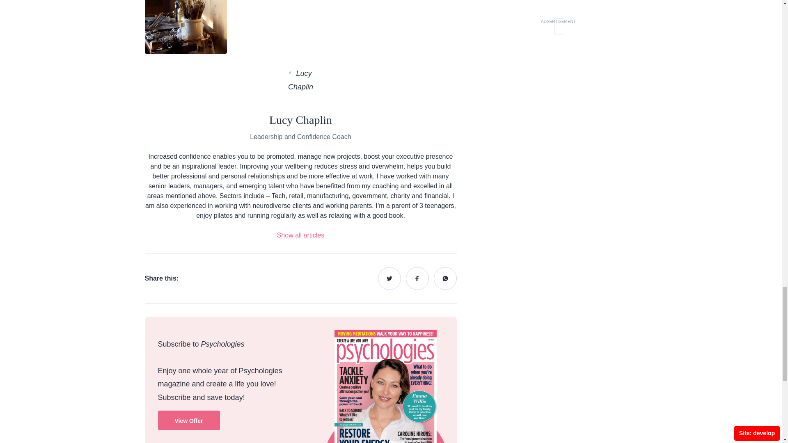 The width and height of the screenshot is (788, 443). I want to click on Click to share on WhatsApp, so click(445, 279).